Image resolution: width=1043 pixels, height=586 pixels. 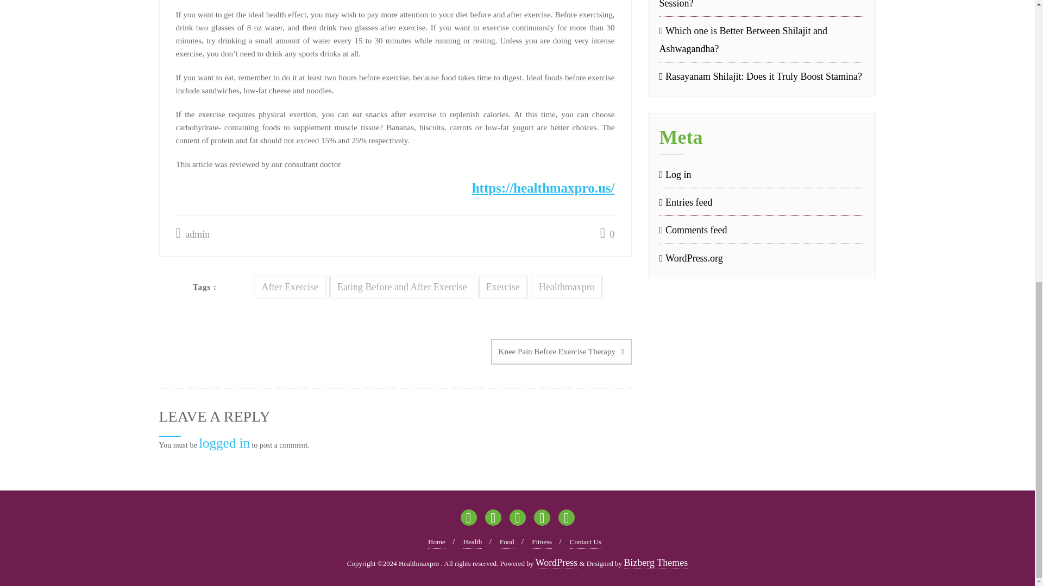 What do you see at coordinates (762, 40) in the screenshot?
I see `Which one is Better Between Shilajit and Ashwagandha?` at bounding box center [762, 40].